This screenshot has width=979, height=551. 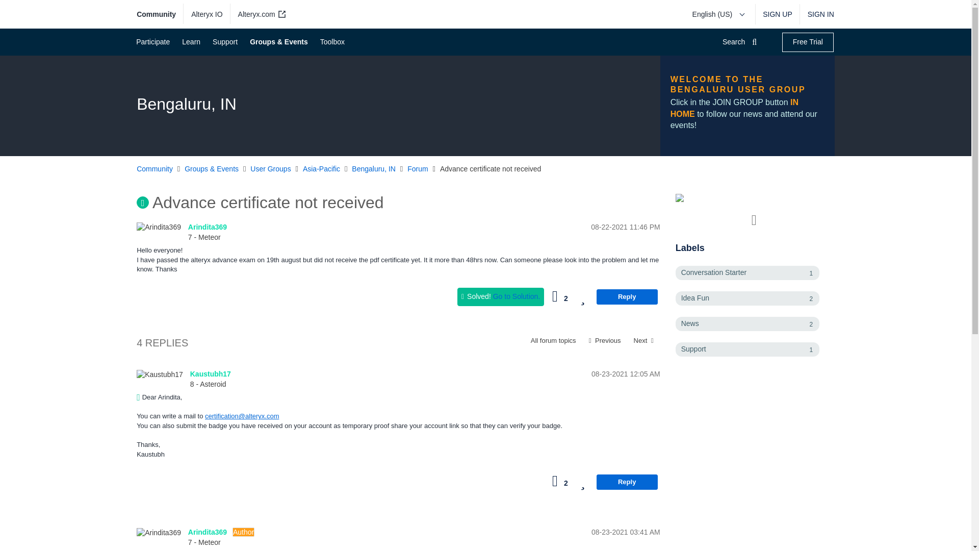 What do you see at coordinates (582, 297) in the screenshot?
I see `Add this post to your profile page favorites list.` at bounding box center [582, 297].